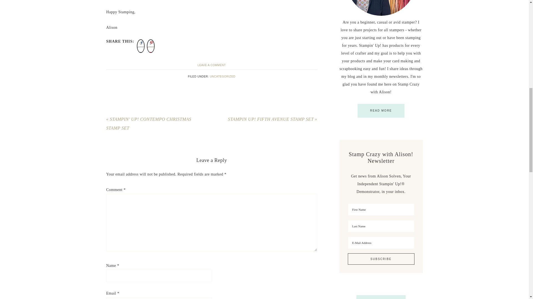 This screenshot has width=533, height=299. Describe the element at coordinates (212, 65) in the screenshot. I see `LEAVE A COMMENT` at that location.